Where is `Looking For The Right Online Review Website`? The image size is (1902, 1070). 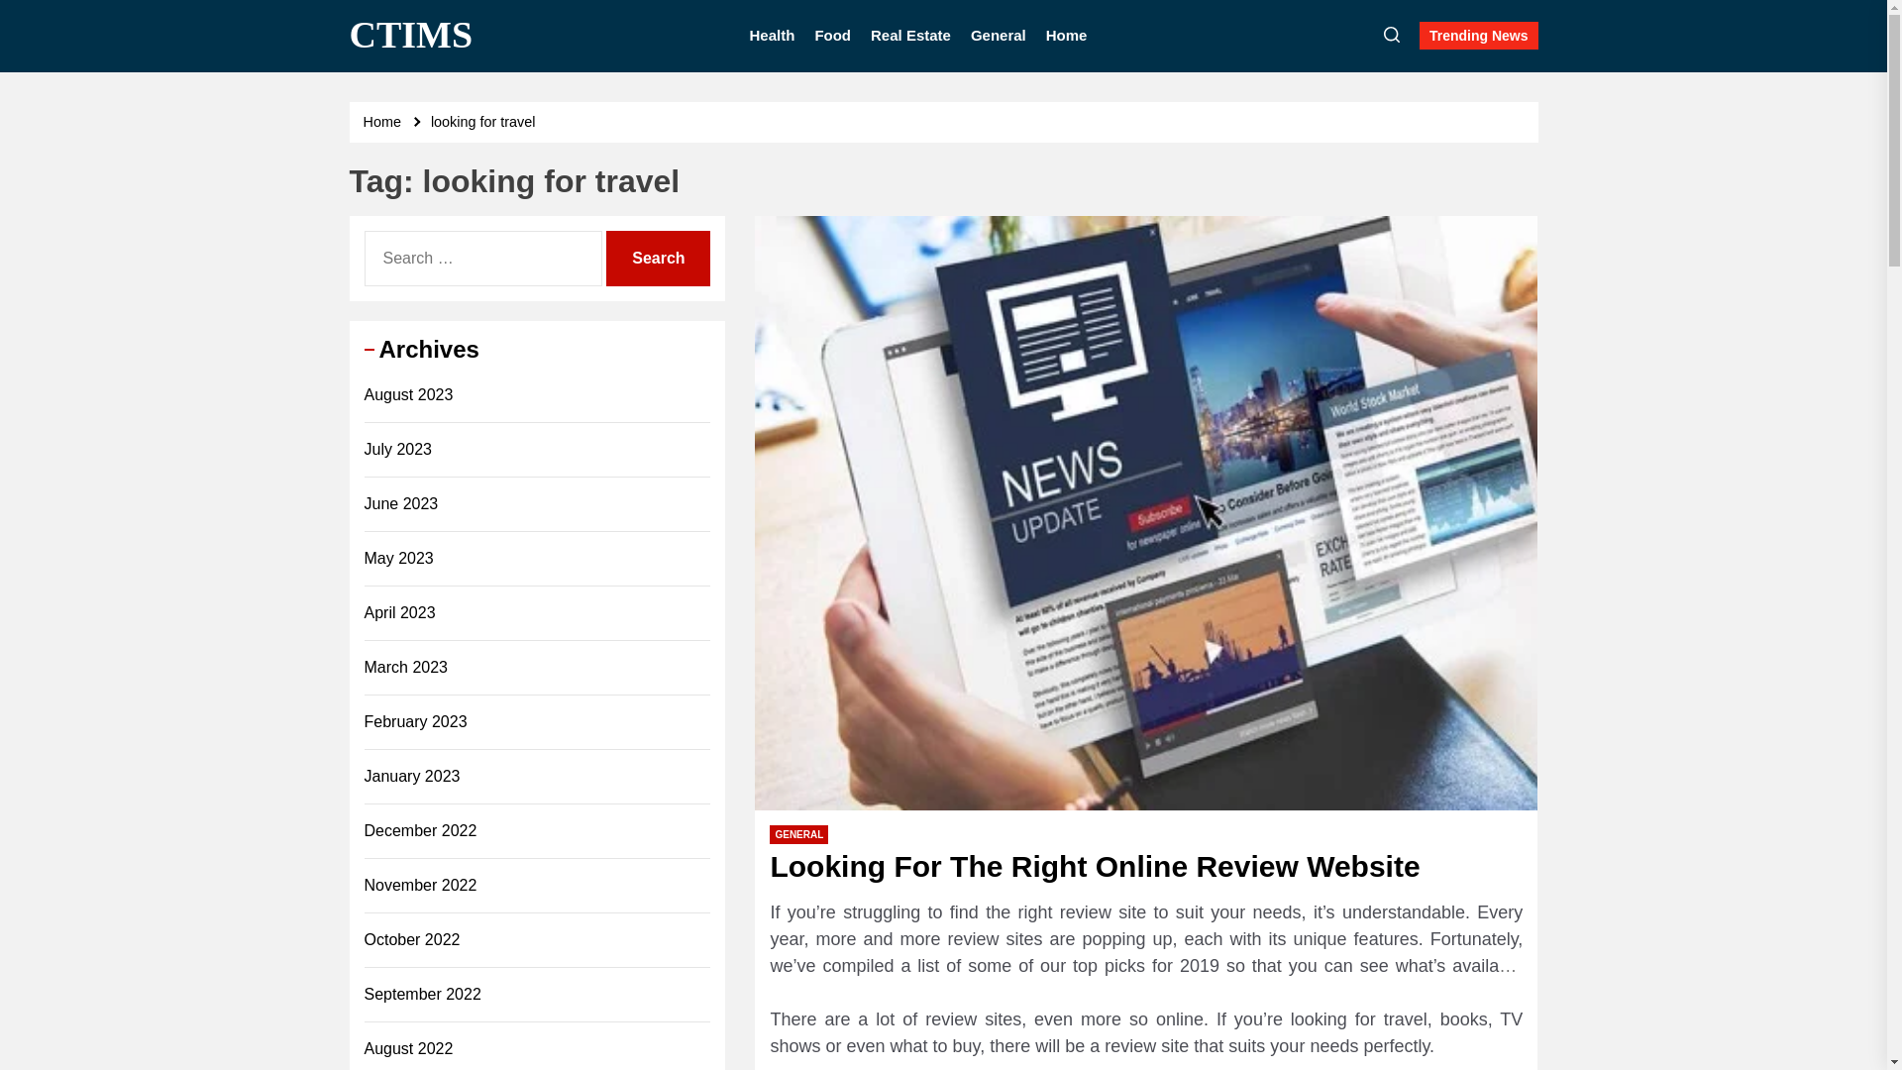 Looking For The Right Online Review Website is located at coordinates (1094, 866).